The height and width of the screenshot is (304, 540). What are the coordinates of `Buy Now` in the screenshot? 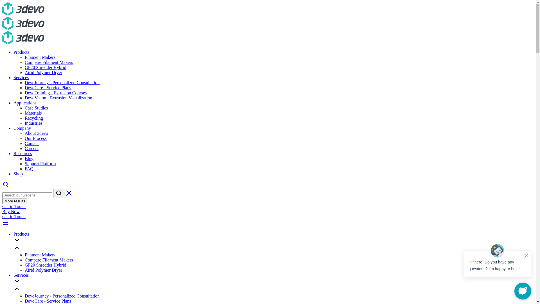 It's located at (11, 212).